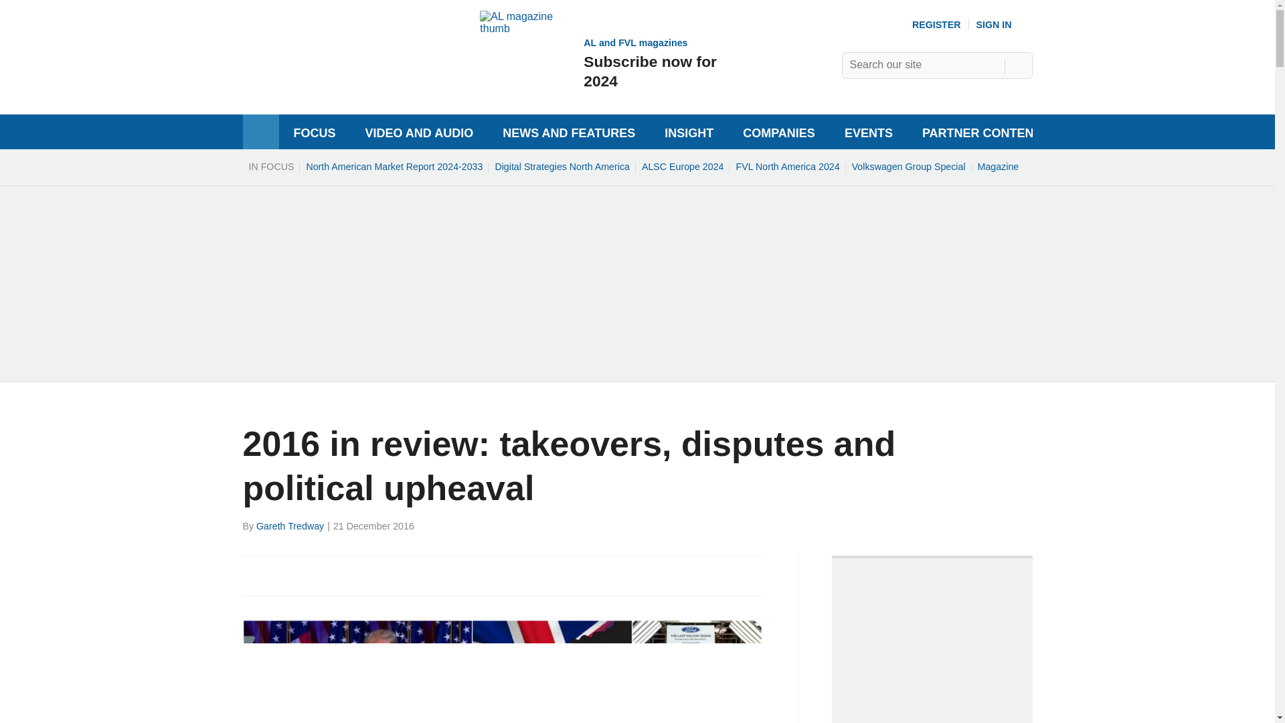 The width and height of the screenshot is (1285, 723). I want to click on ALSC Europe 2024, so click(600, 62).